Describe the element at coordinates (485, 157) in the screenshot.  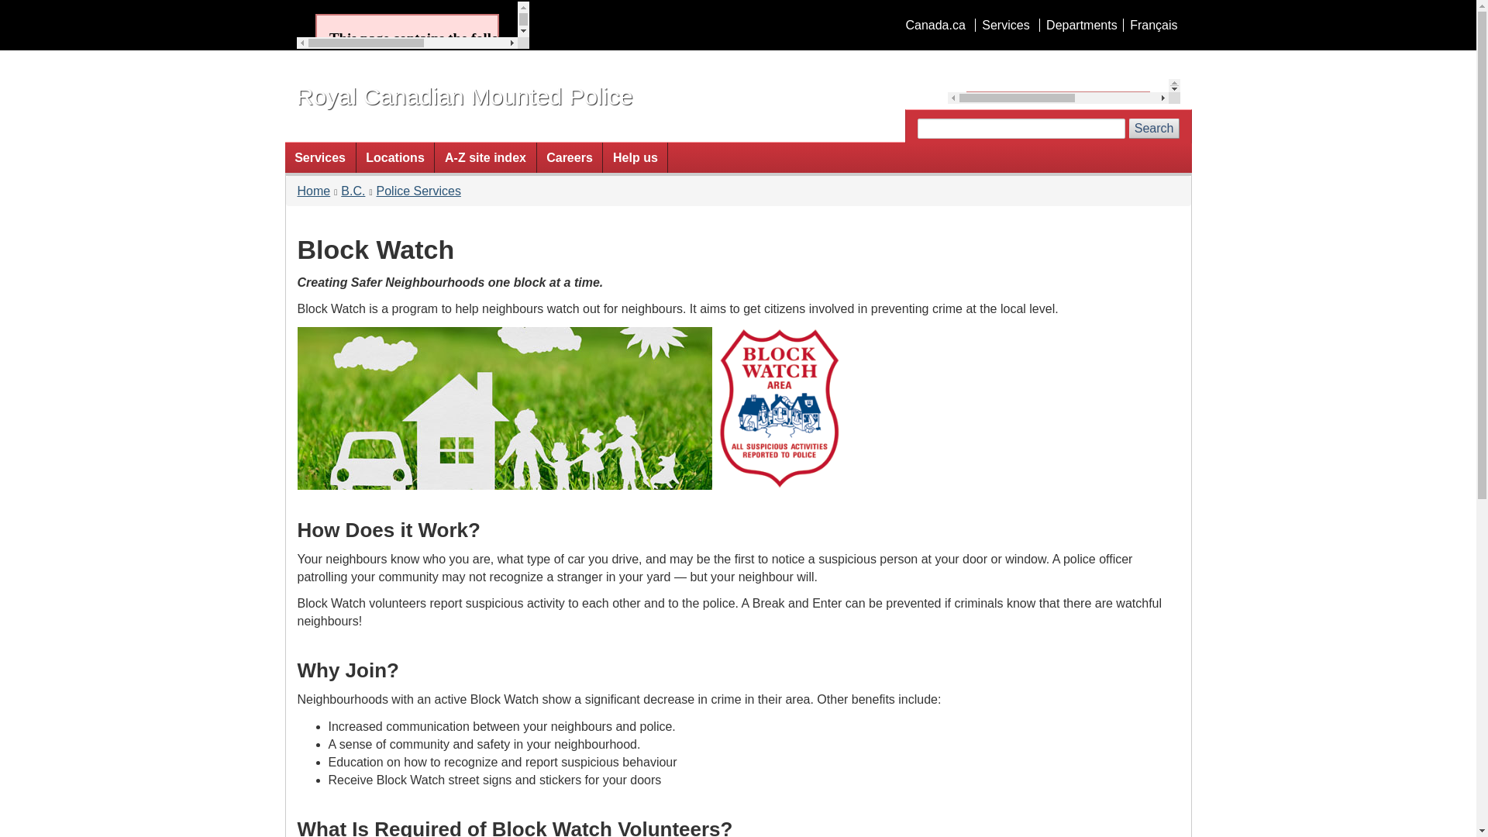
I see `A-Z site index` at that location.